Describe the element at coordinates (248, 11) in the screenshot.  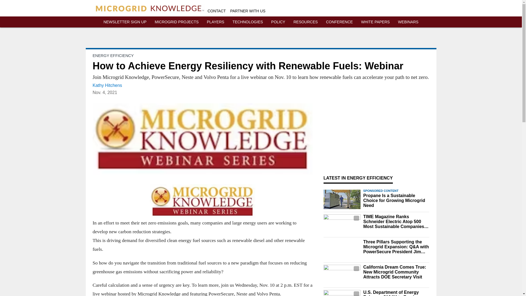
I see `PARTNER WITH US` at that location.